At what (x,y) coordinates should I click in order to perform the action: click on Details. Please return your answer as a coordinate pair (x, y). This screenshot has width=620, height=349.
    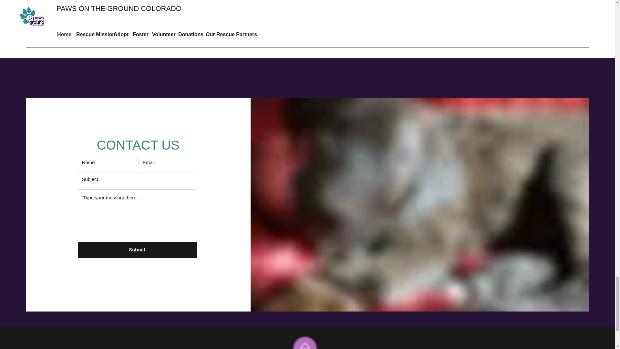
    Looking at the image, I should click on (307, 26).